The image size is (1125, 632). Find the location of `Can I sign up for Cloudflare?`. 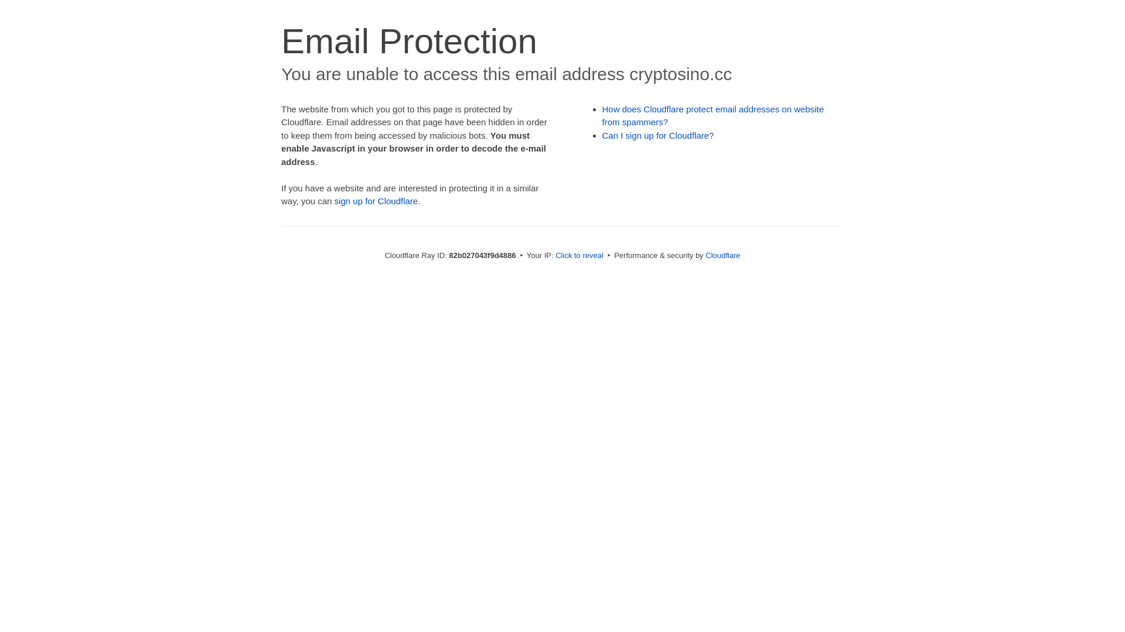

Can I sign up for Cloudflare? is located at coordinates (659, 136).